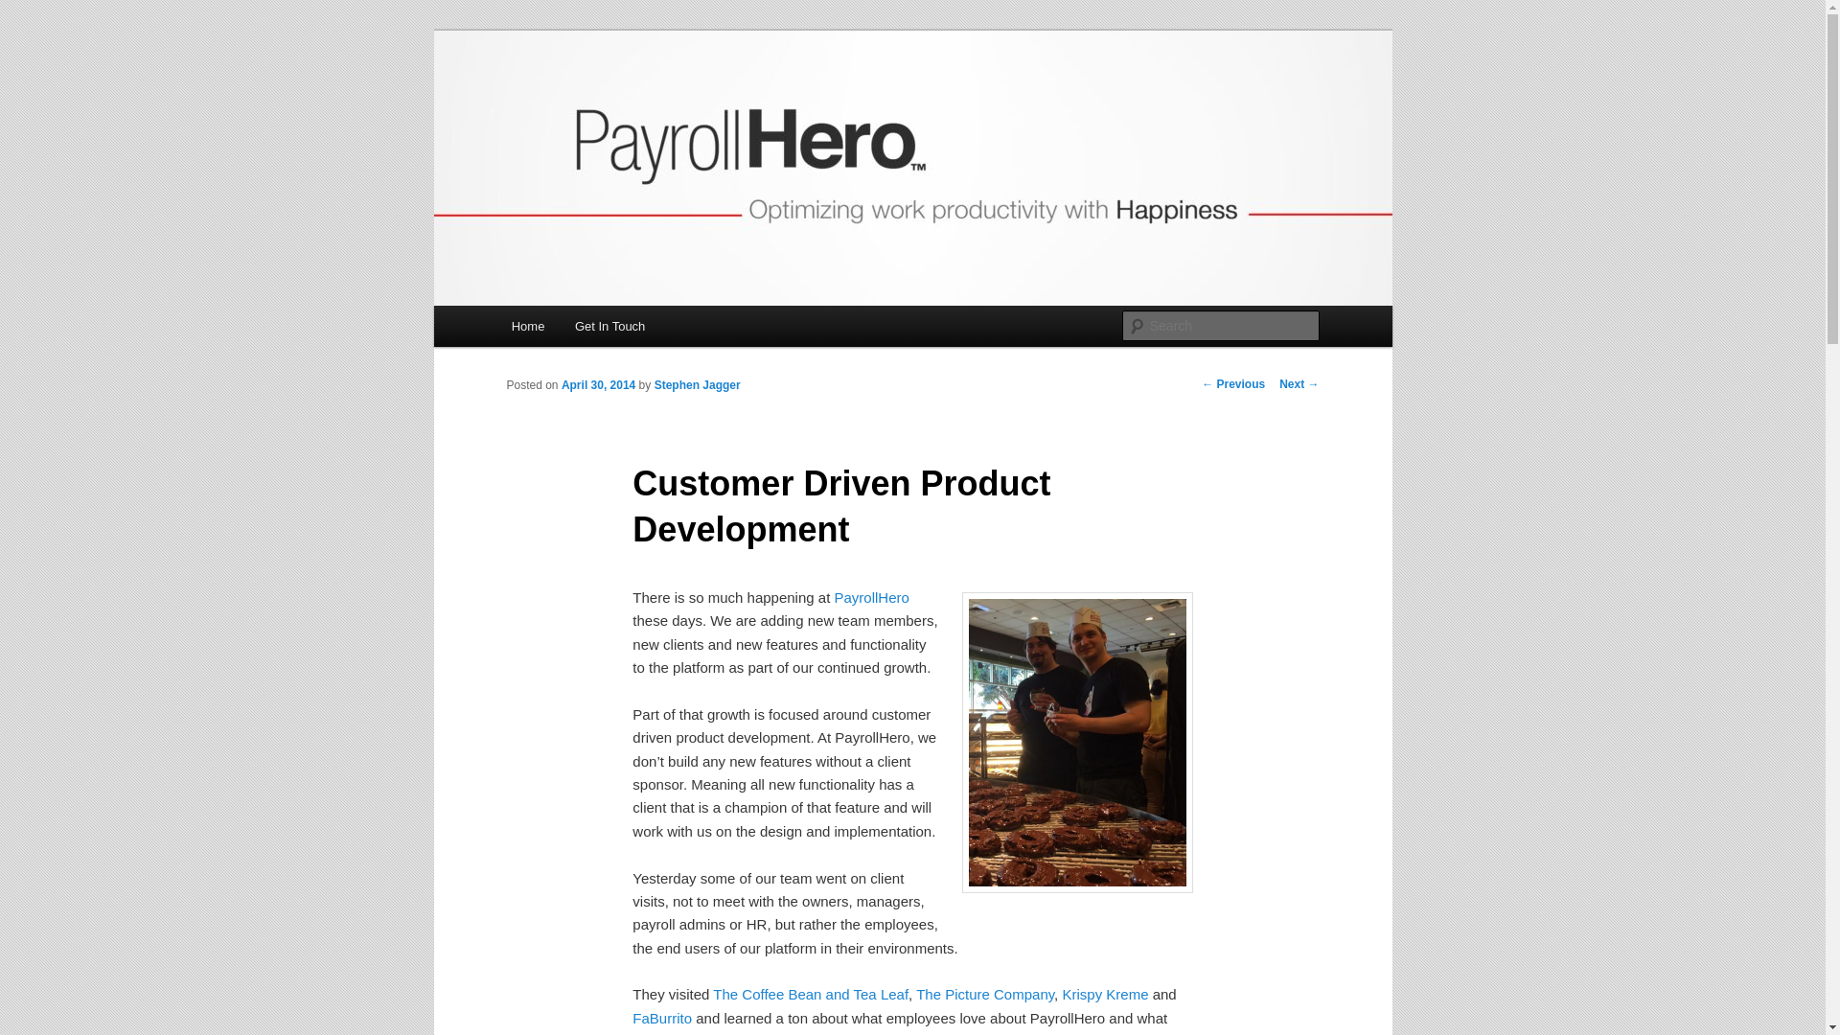 This screenshot has height=1035, width=1840. What do you see at coordinates (698, 385) in the screenshot?
I see `Stephen Jagger` at bounding box center [698, 385].